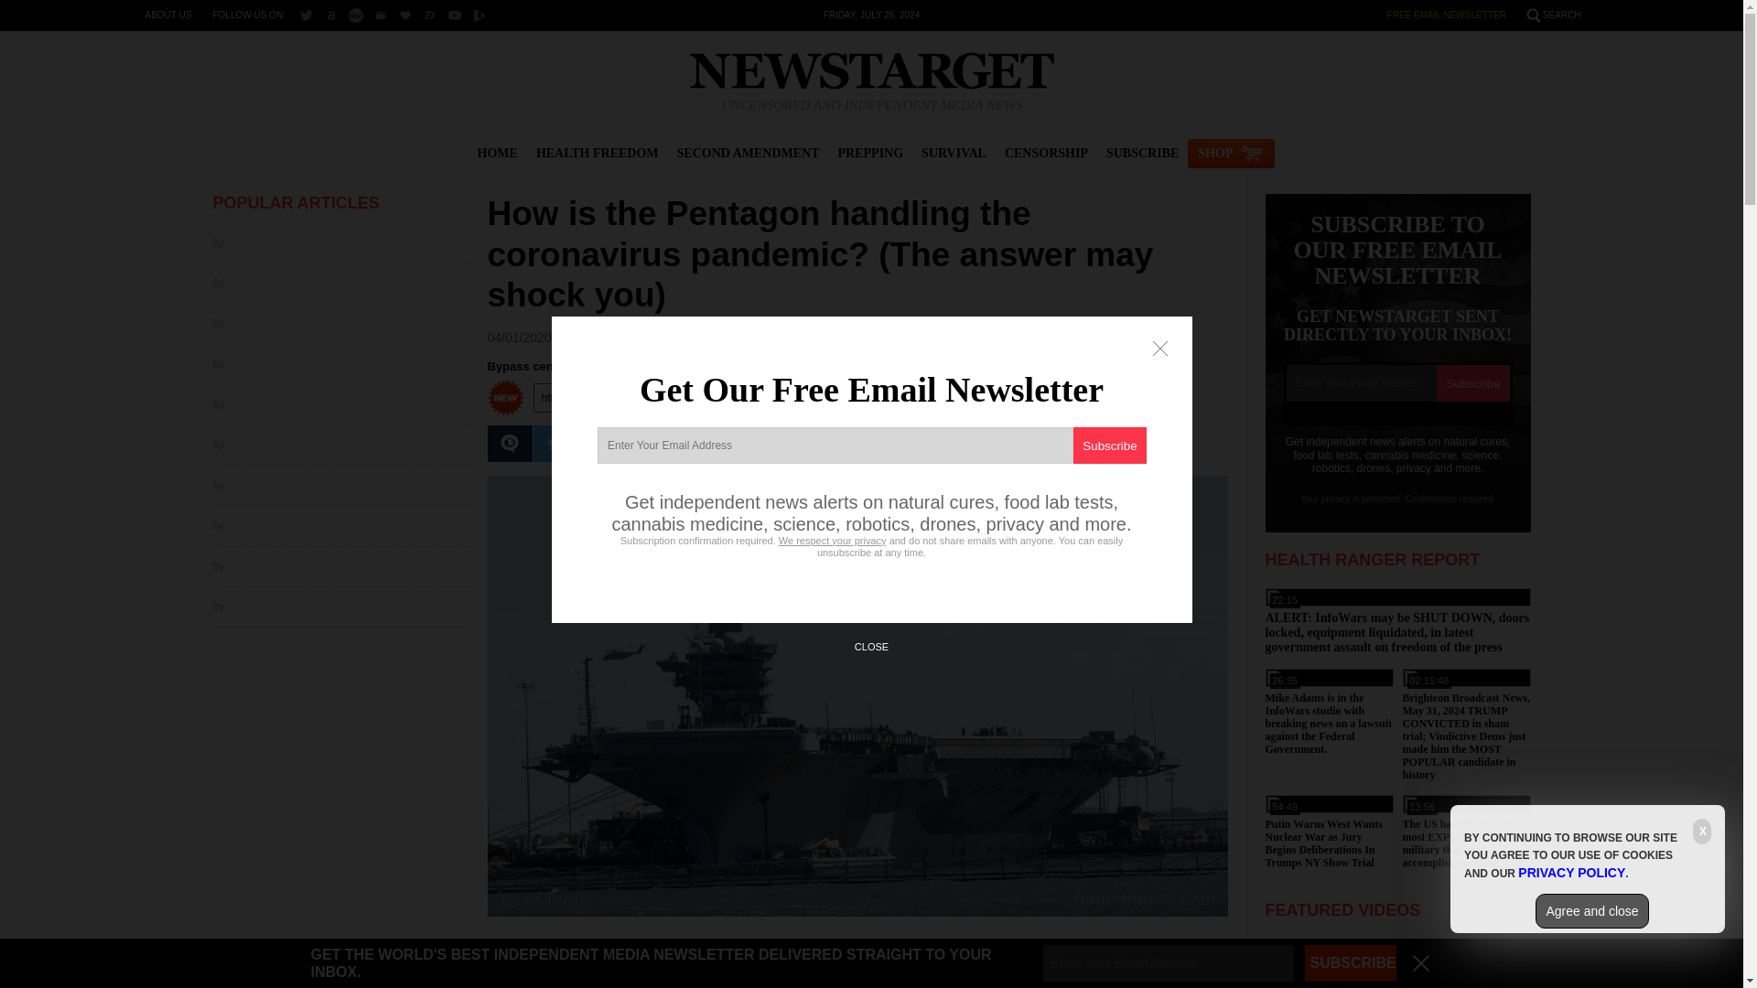 The width and height of the screenshot is (1757, 988). Describe the element at coordinates (355, 15) in the screenshot. I see `MeWe` at that location.